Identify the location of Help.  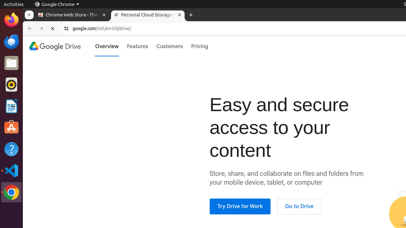
(11, 149).